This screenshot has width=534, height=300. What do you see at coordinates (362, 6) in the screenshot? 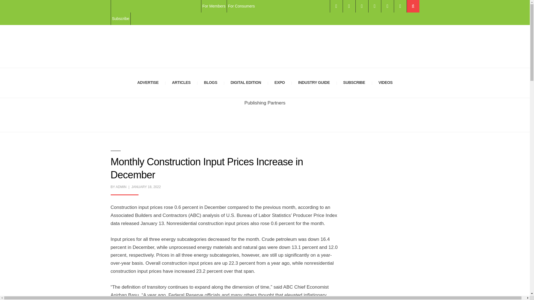
I see `Follow me on Instagram` at bounding box center [362, 6].